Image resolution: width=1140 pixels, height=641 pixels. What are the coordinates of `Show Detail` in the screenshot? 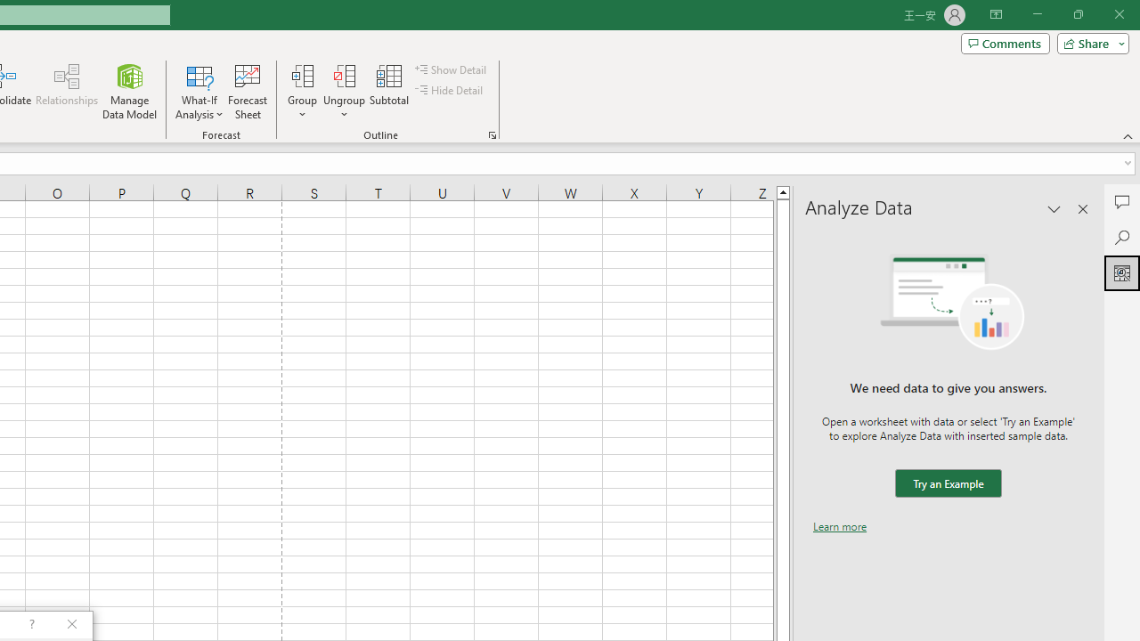 It's located at (452, 69).